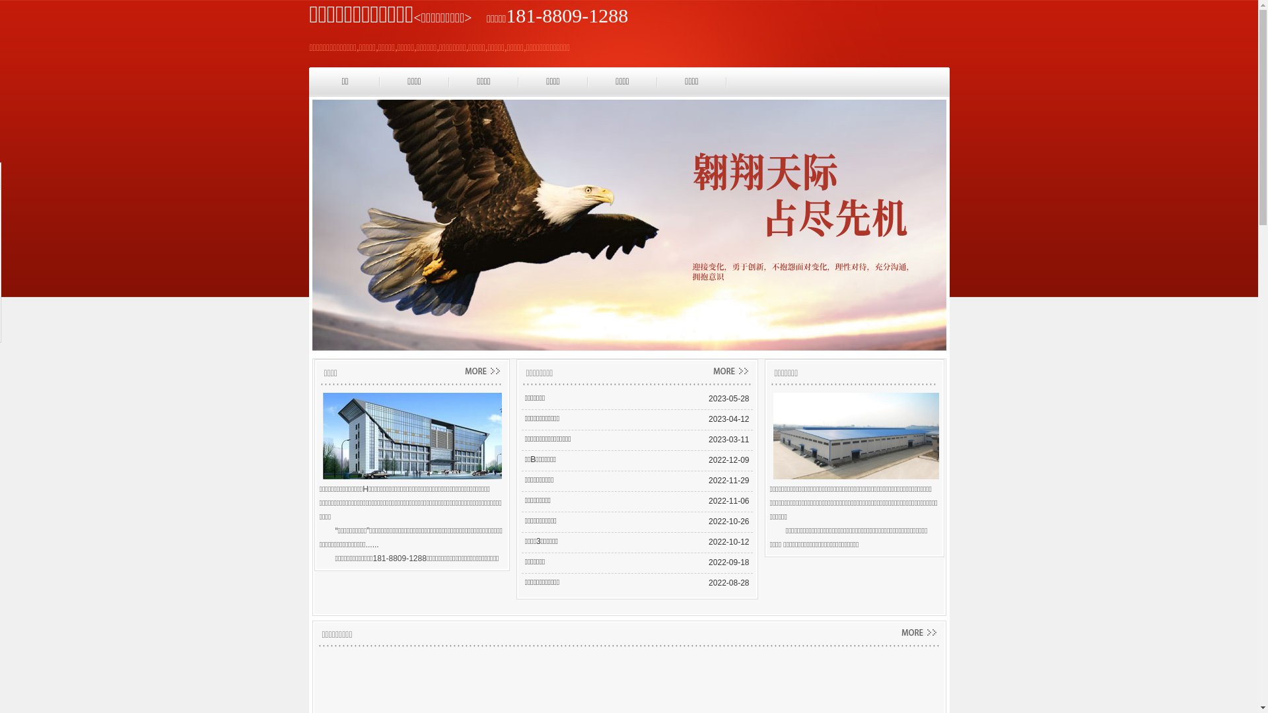 Image resolution: width=1268 pixels, height=713 pixels. I want to click on 2022-10-26, so click(729, 522).